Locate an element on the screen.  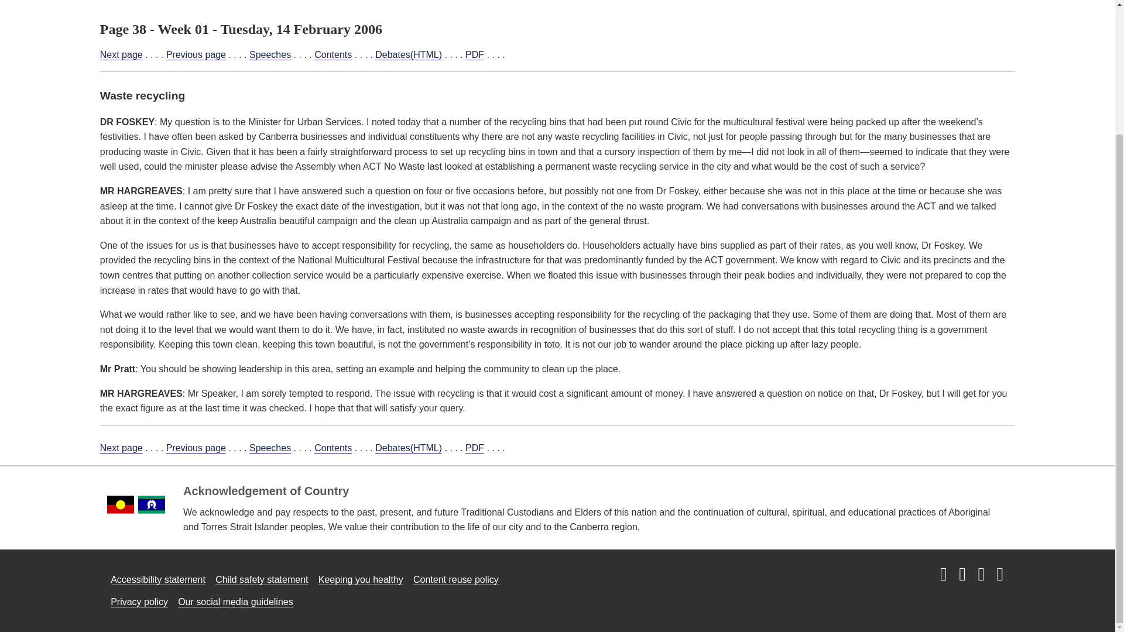
Keeping you healthy is located at coordinates (361, 579).